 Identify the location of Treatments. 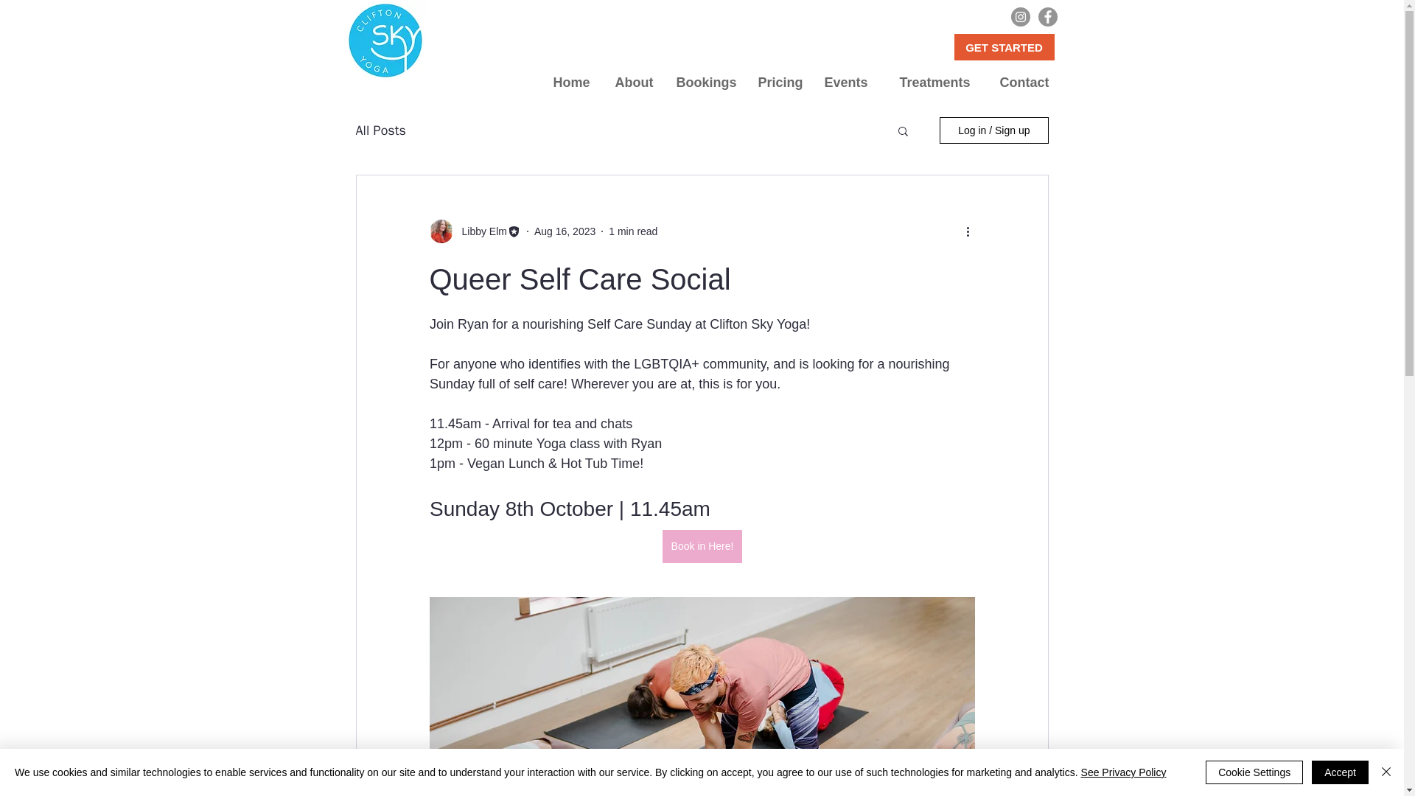
(929, 83).